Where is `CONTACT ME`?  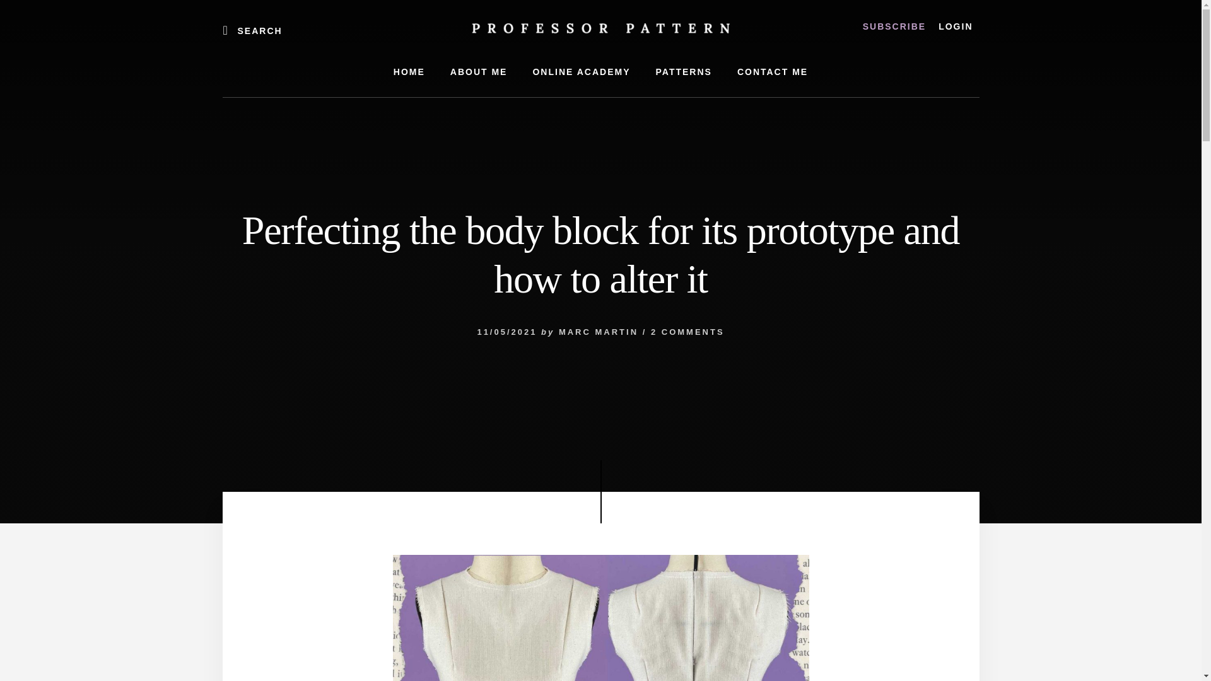 CONTACT ME is located at coordinates (772, 72).